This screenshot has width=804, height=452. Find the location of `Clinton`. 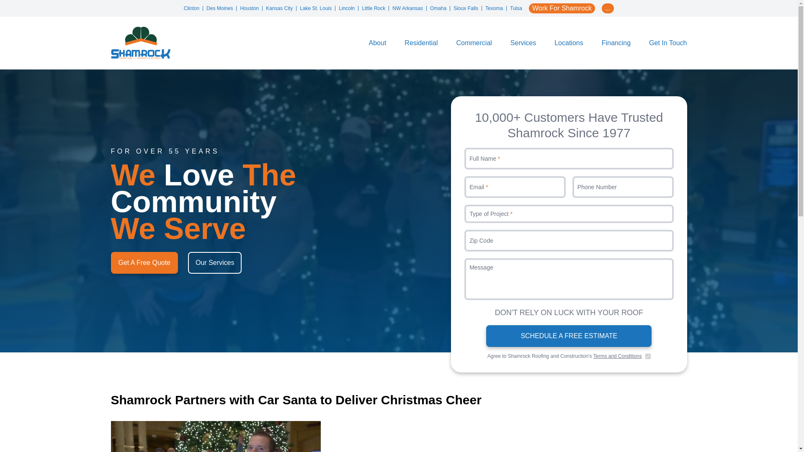

Clinton is located at coordinates (193, 8).